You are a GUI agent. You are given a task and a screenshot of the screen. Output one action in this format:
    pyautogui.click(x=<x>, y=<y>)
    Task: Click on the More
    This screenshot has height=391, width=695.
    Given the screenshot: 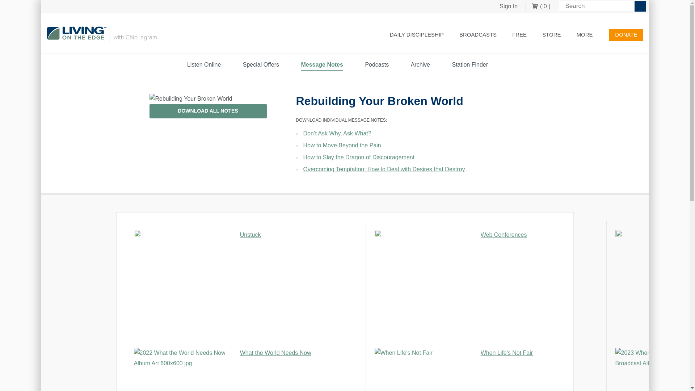 What is the action you would take?
    pyautogui.click(x=588, y=35)
    